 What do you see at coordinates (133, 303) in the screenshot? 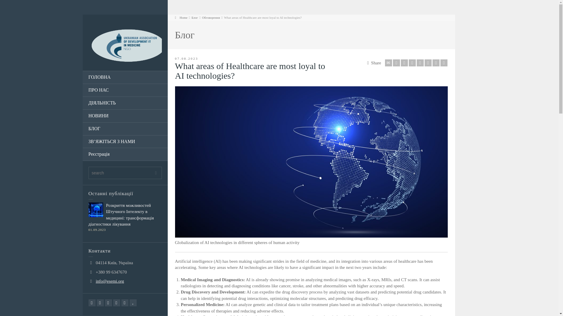
I see `YouTube` at bounding box center [133, 303].